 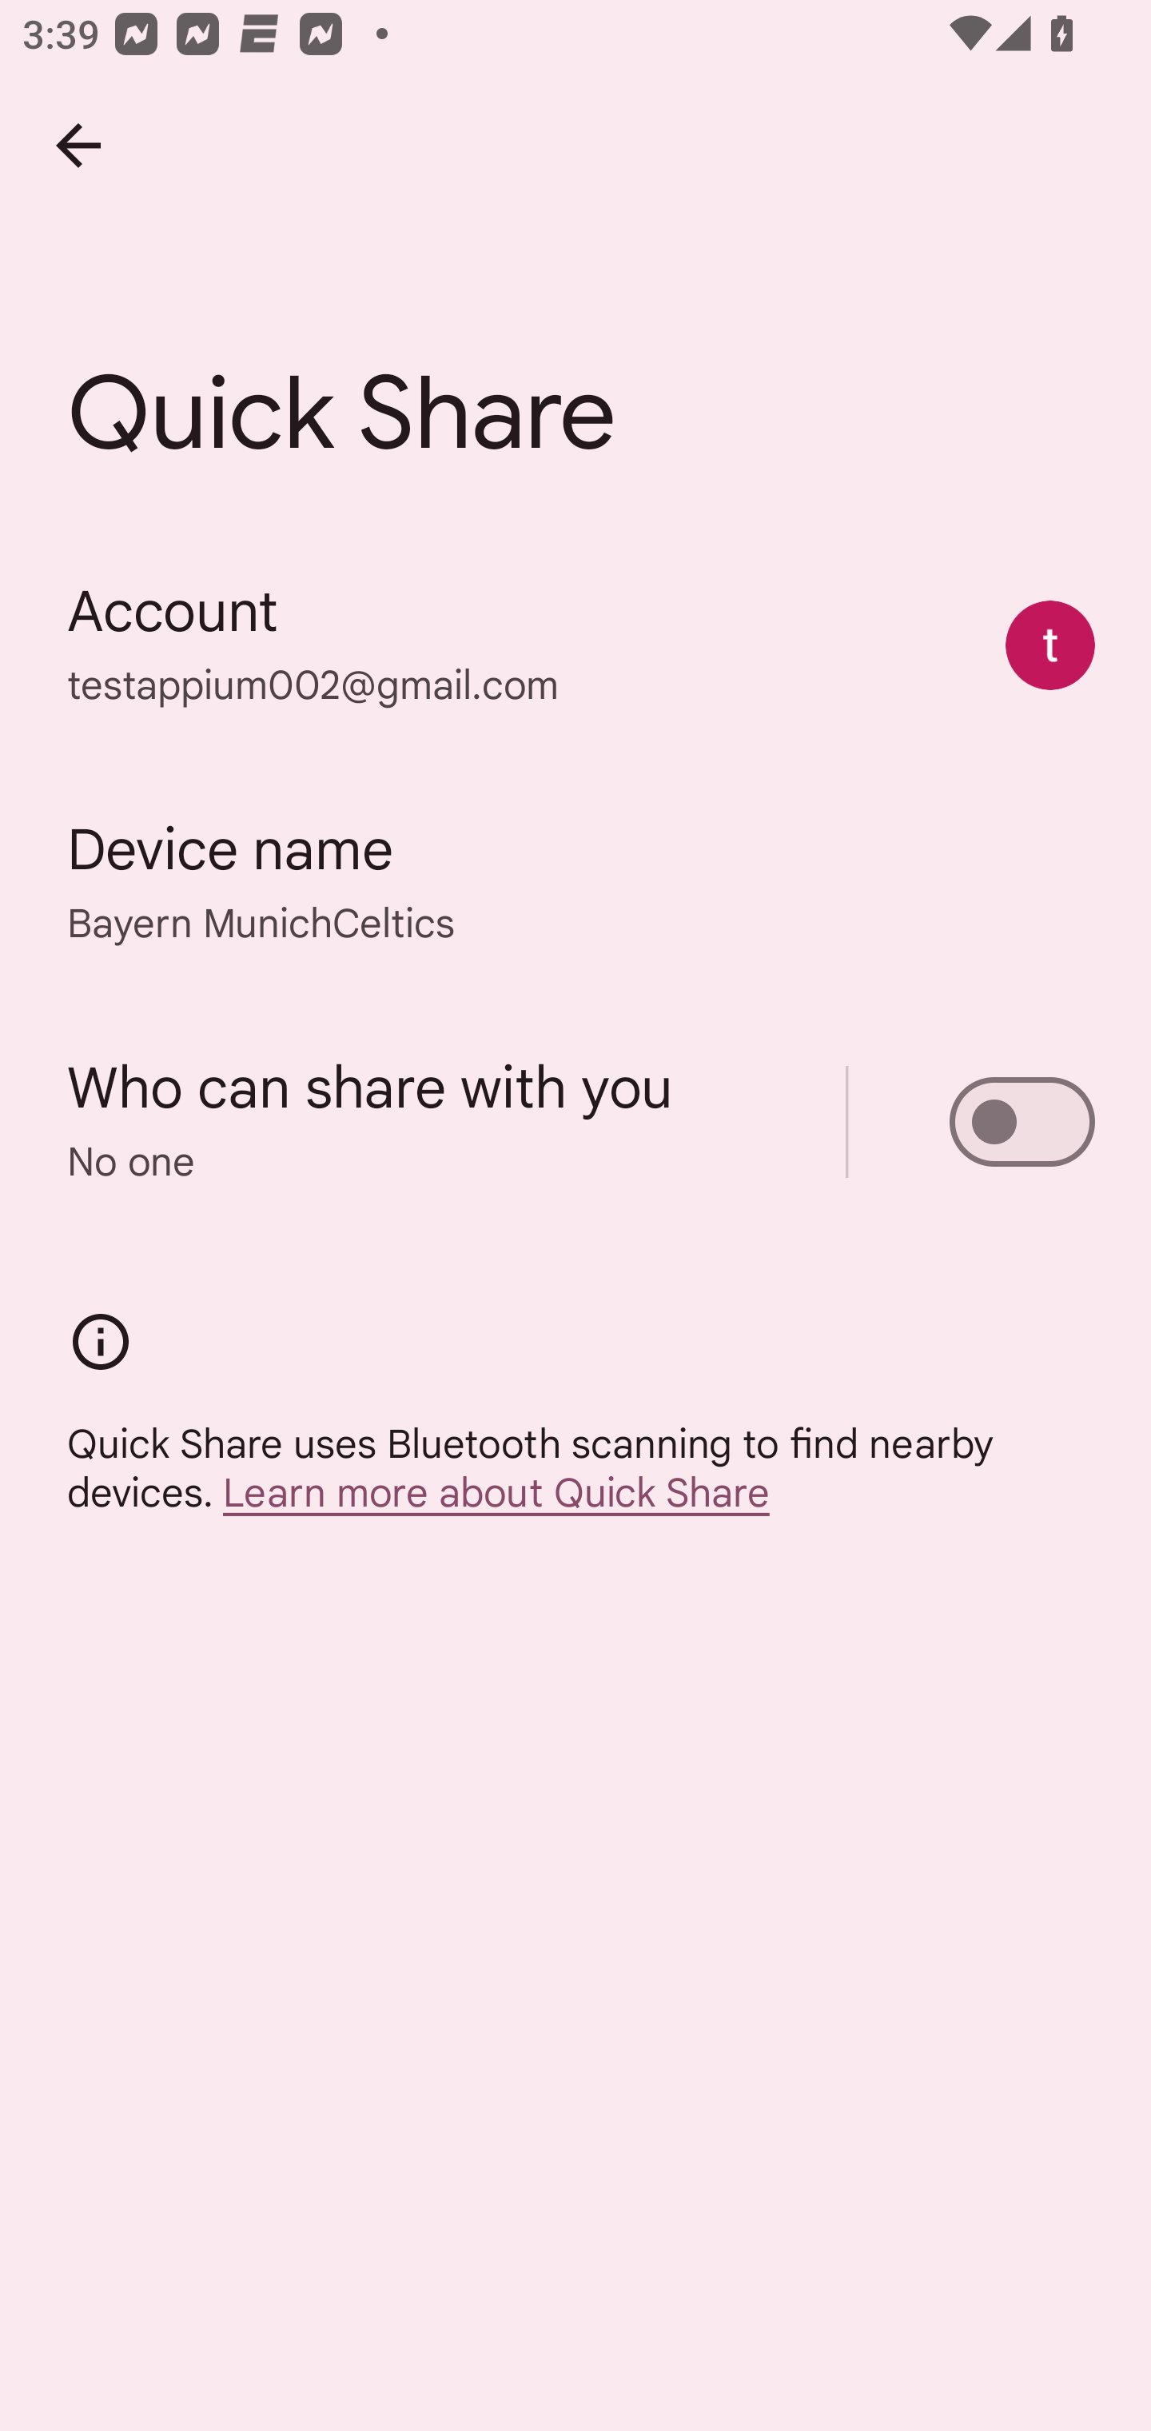 What do you see at coordinates (575, 1121) in the screenshot?
I see `Who can share with you No one` at bounding box center [575, 1121].